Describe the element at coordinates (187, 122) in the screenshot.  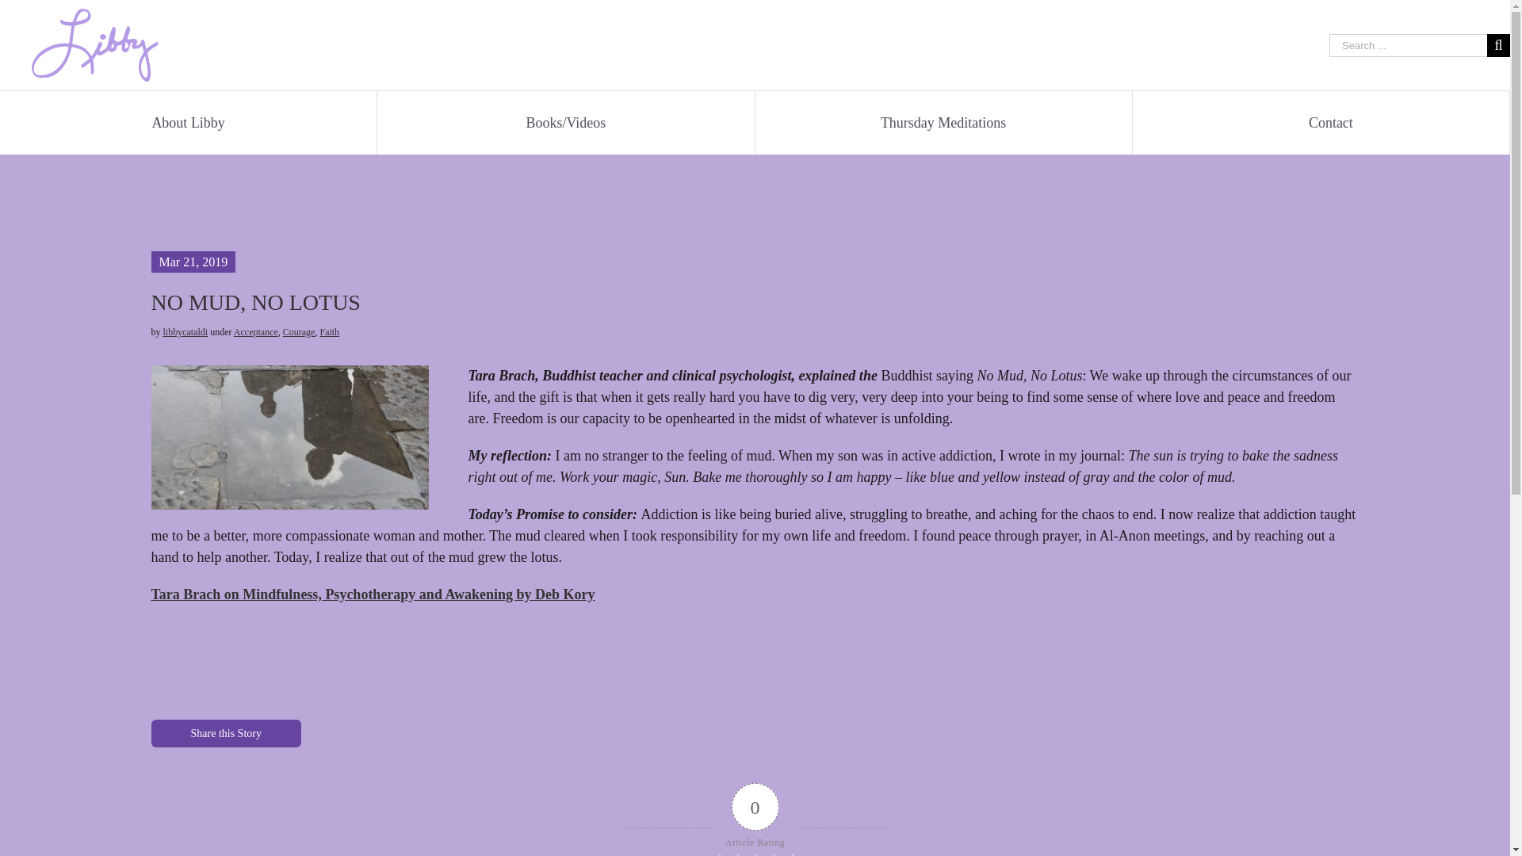
I see `About Libby` at that location.